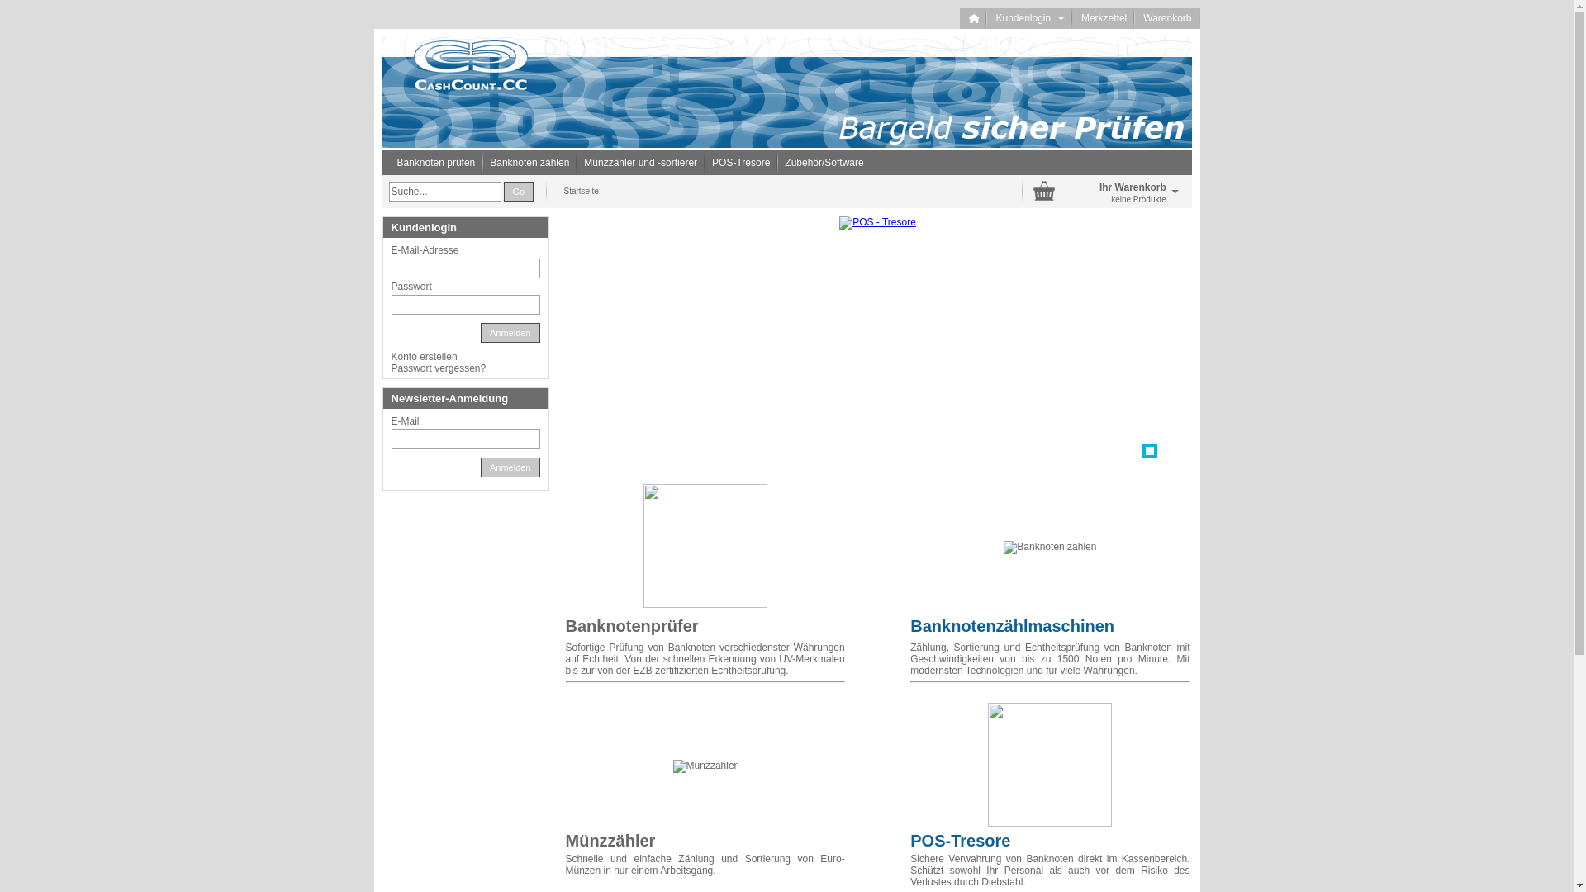 The width and height of the screenshot is (1586, 892). I want to click on Go, so click(519, 192).